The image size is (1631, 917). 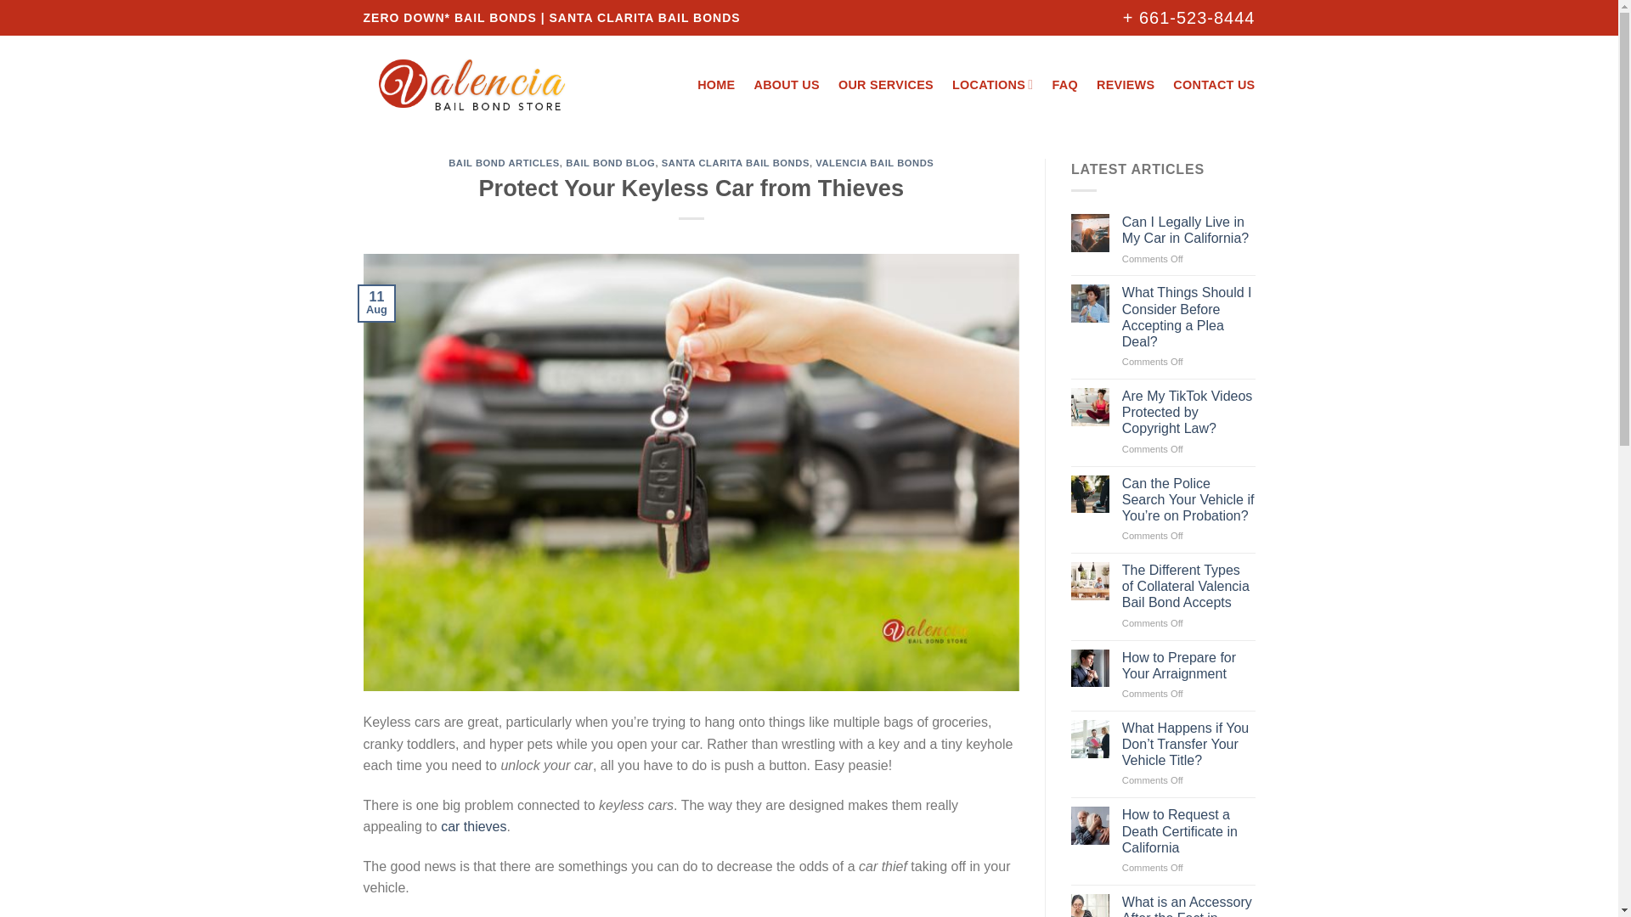 I want to click on OUR SERVICES, so click(x=885, y=85).